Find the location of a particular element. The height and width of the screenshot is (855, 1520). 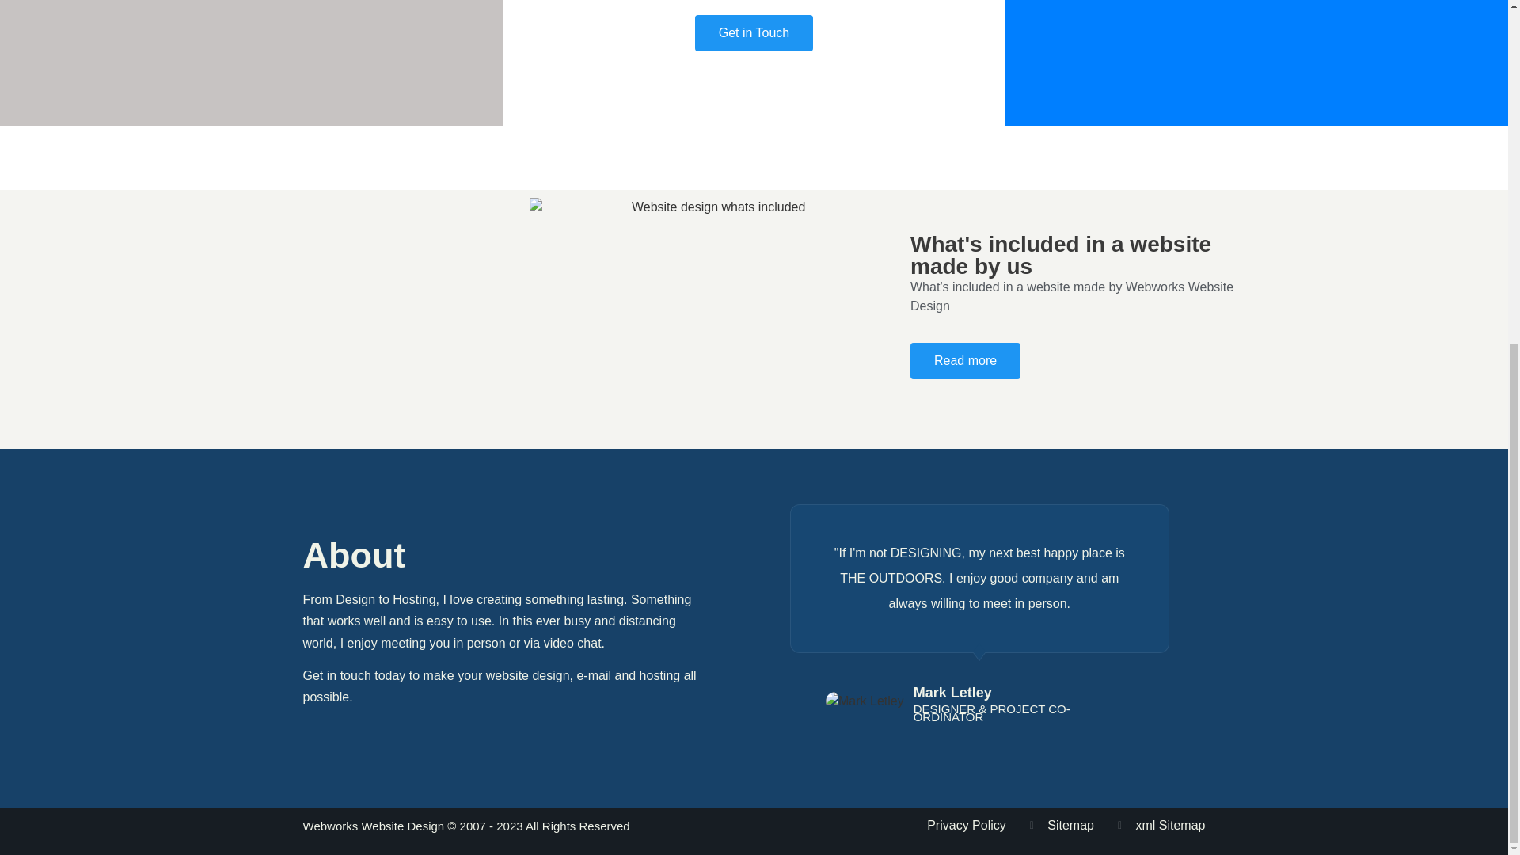

Get in Touch is located at coordinates (754, 33).